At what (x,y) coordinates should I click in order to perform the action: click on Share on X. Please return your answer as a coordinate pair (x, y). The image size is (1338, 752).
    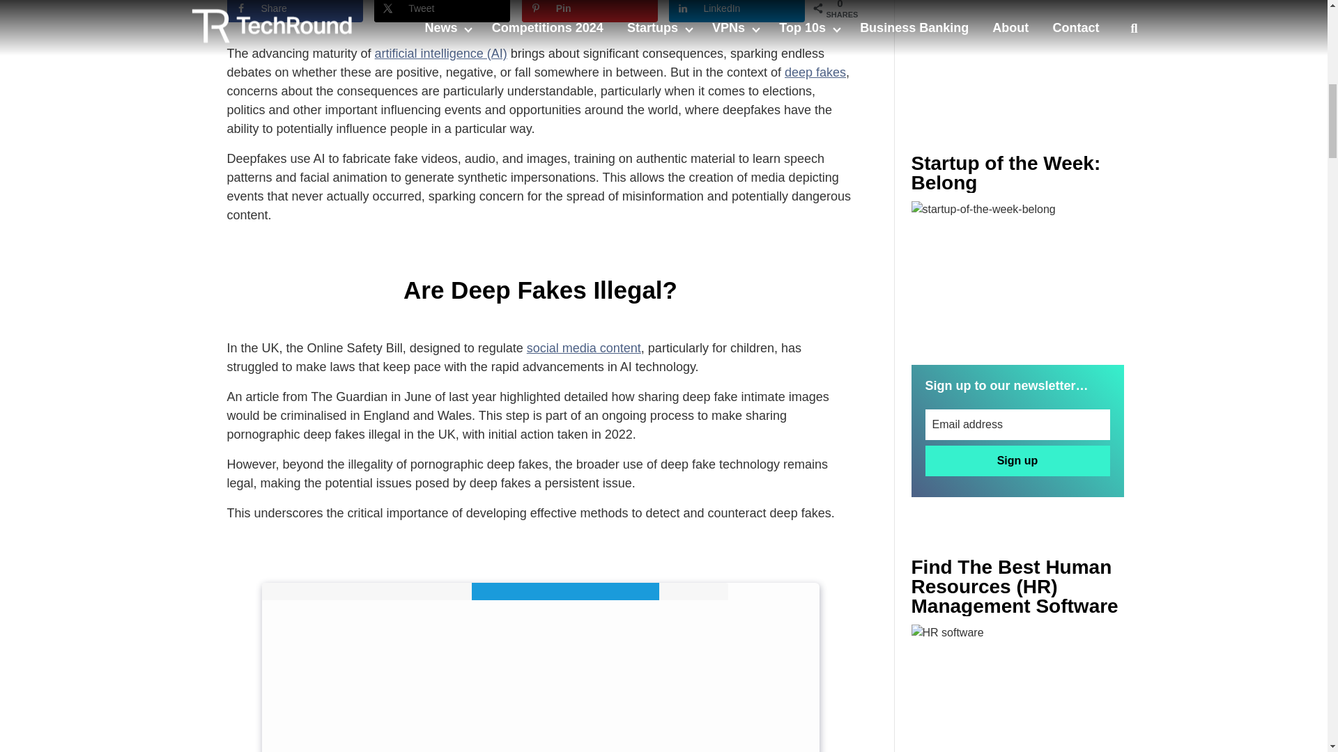
    Looking at the image, I should click on (442, 11).